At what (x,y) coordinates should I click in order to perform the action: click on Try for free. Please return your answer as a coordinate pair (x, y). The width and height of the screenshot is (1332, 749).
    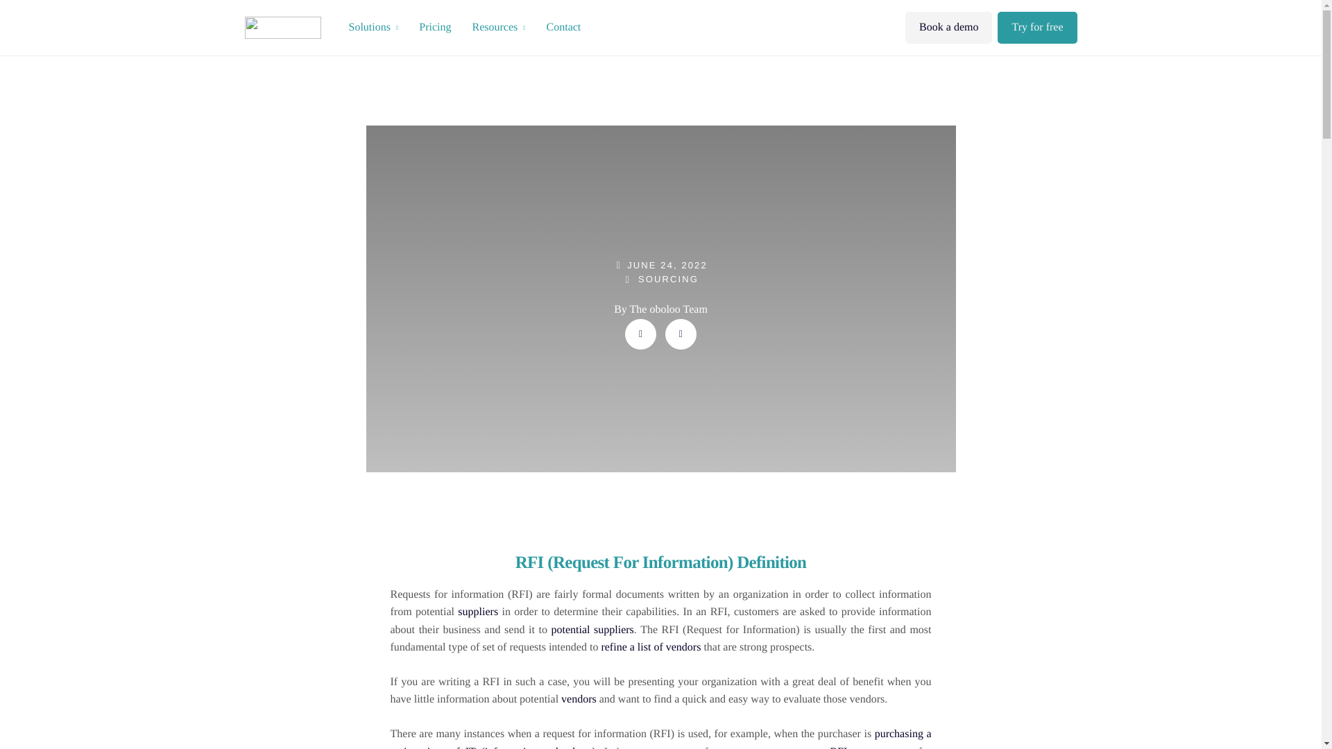
    Looking at the image, I should click on (1036, 28).